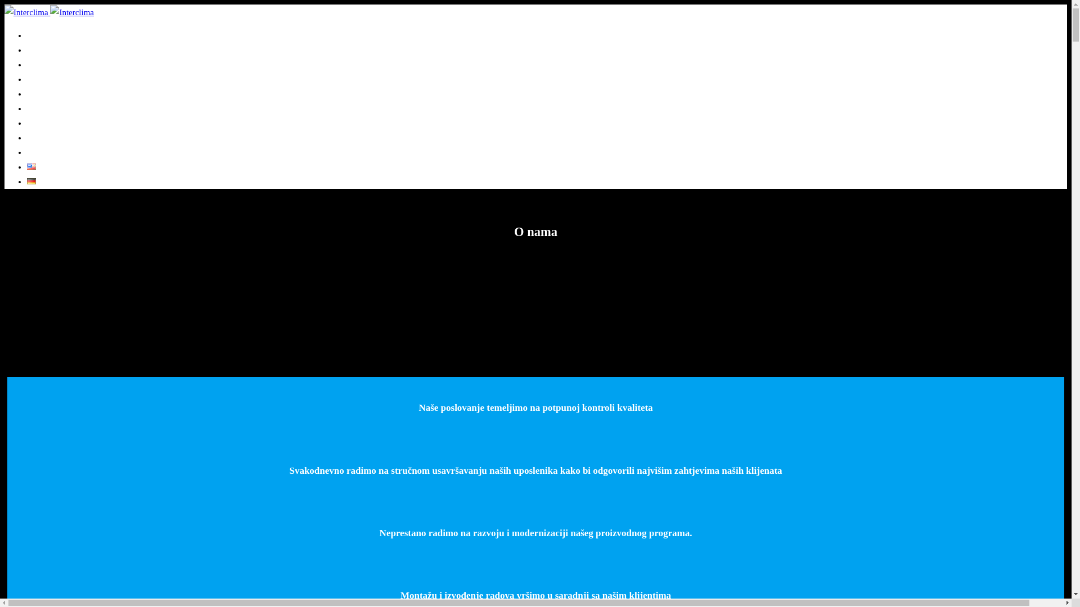 The image size is (1080, 607). Describe the element at coordinates (49, 79) in the screenshot. I see `Proizvodnja` at that location.